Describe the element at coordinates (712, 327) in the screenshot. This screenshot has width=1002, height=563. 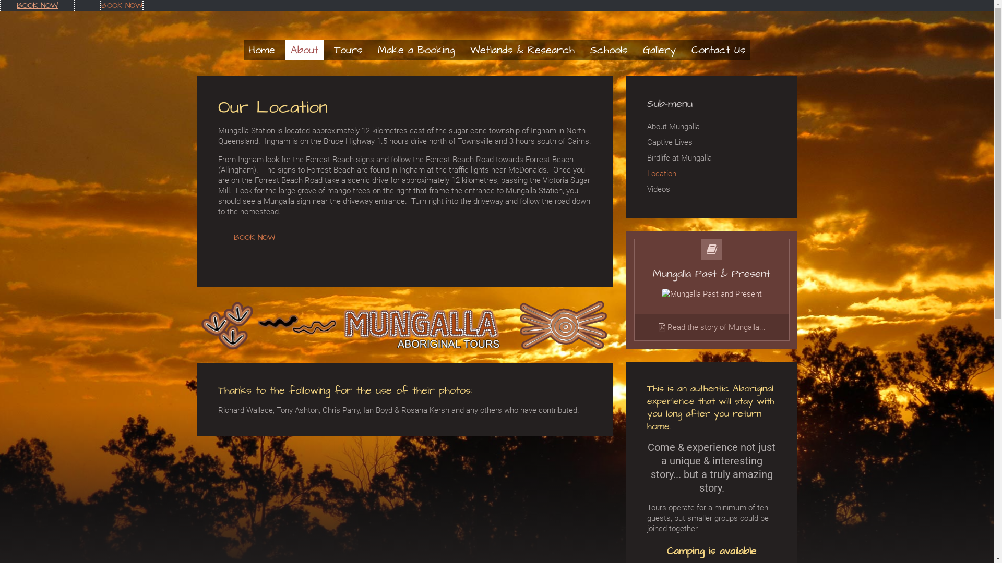
I see `Read the story of Mungalla...` at that location.